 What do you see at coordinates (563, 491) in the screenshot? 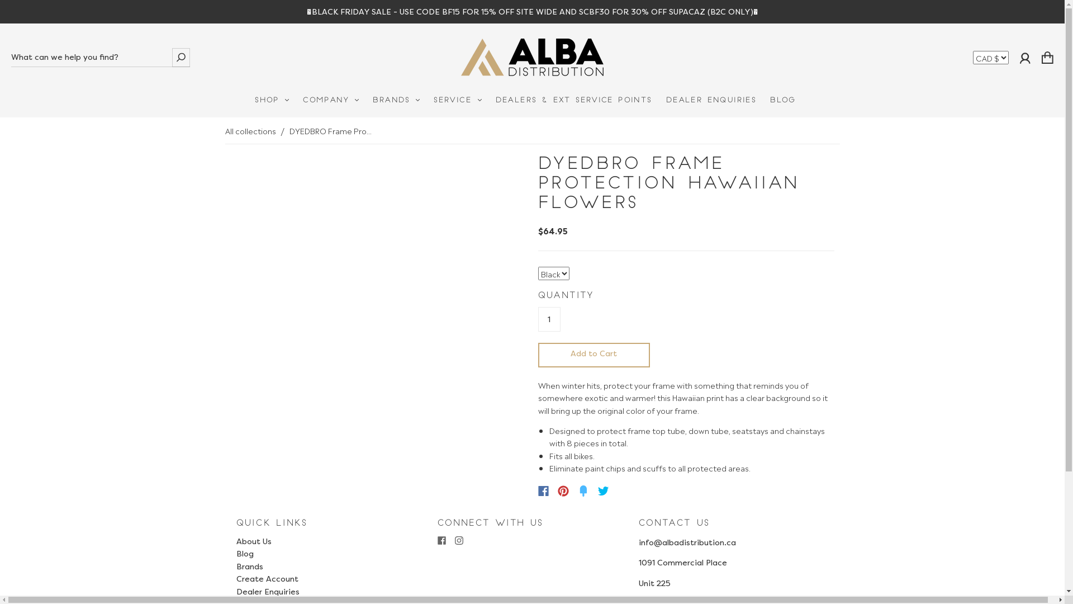
I see `Pinterest` at bounding box center [563, 491].